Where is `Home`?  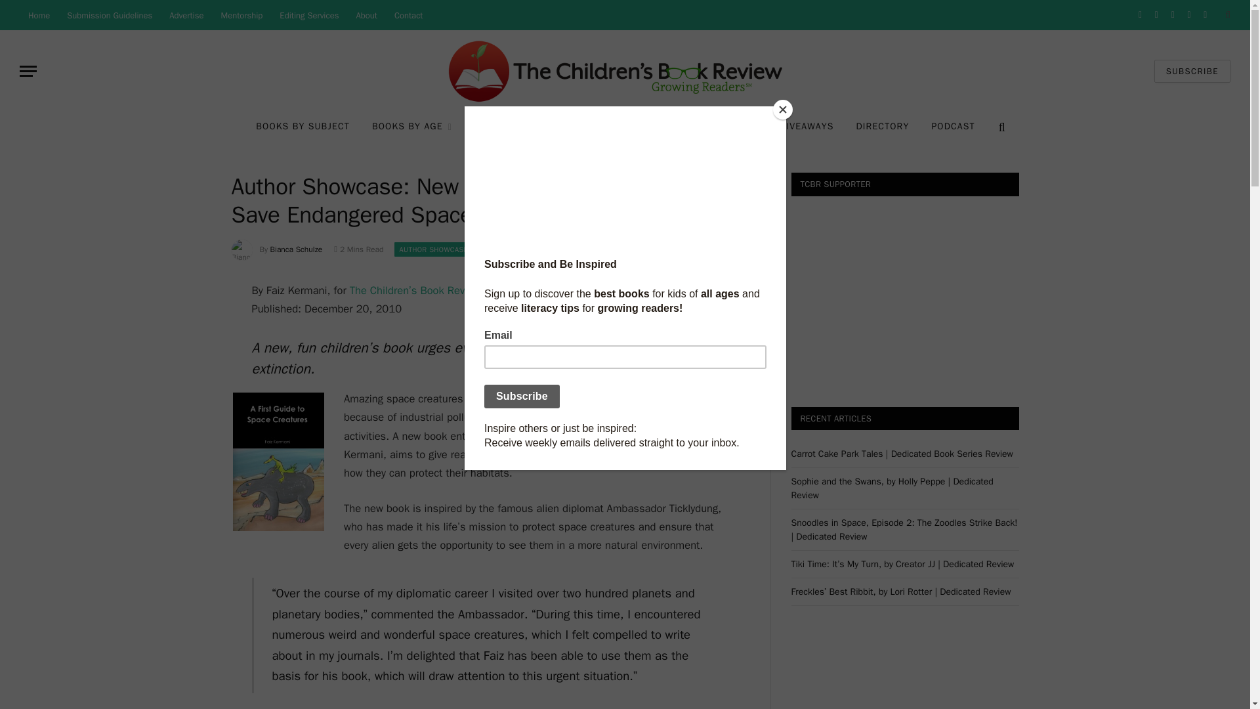 Home is located at coordinates (39, 15).